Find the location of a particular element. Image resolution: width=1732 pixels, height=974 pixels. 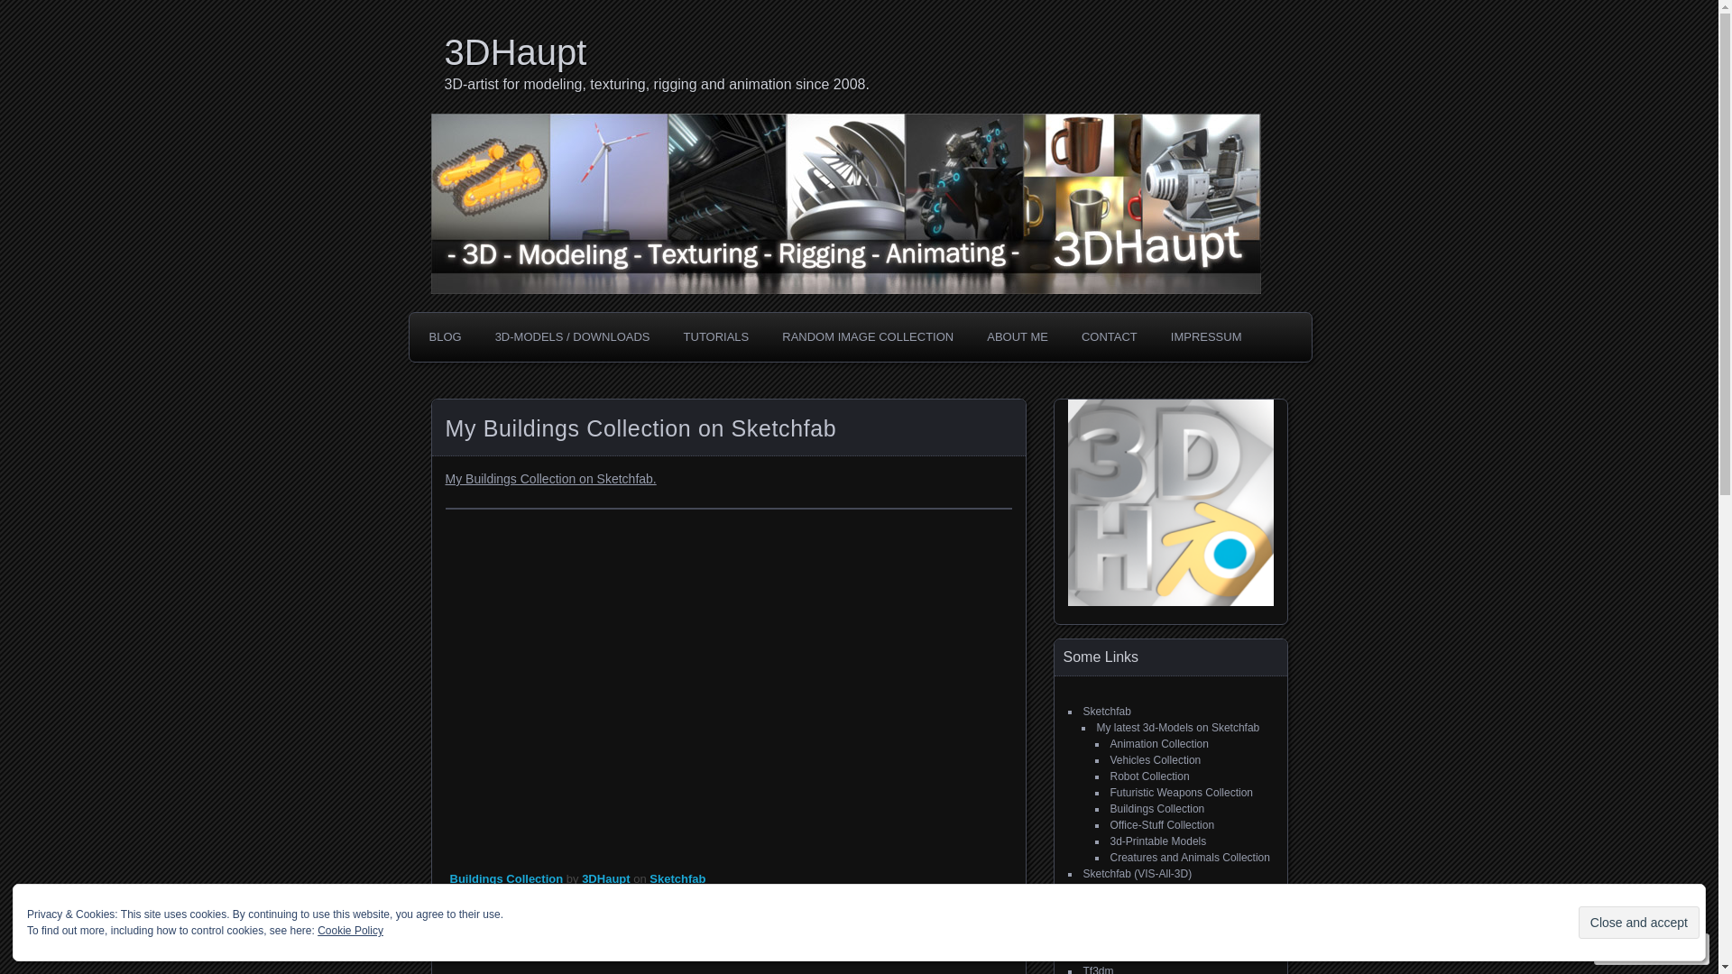

Artstation is located at coordinates (1106, 955).